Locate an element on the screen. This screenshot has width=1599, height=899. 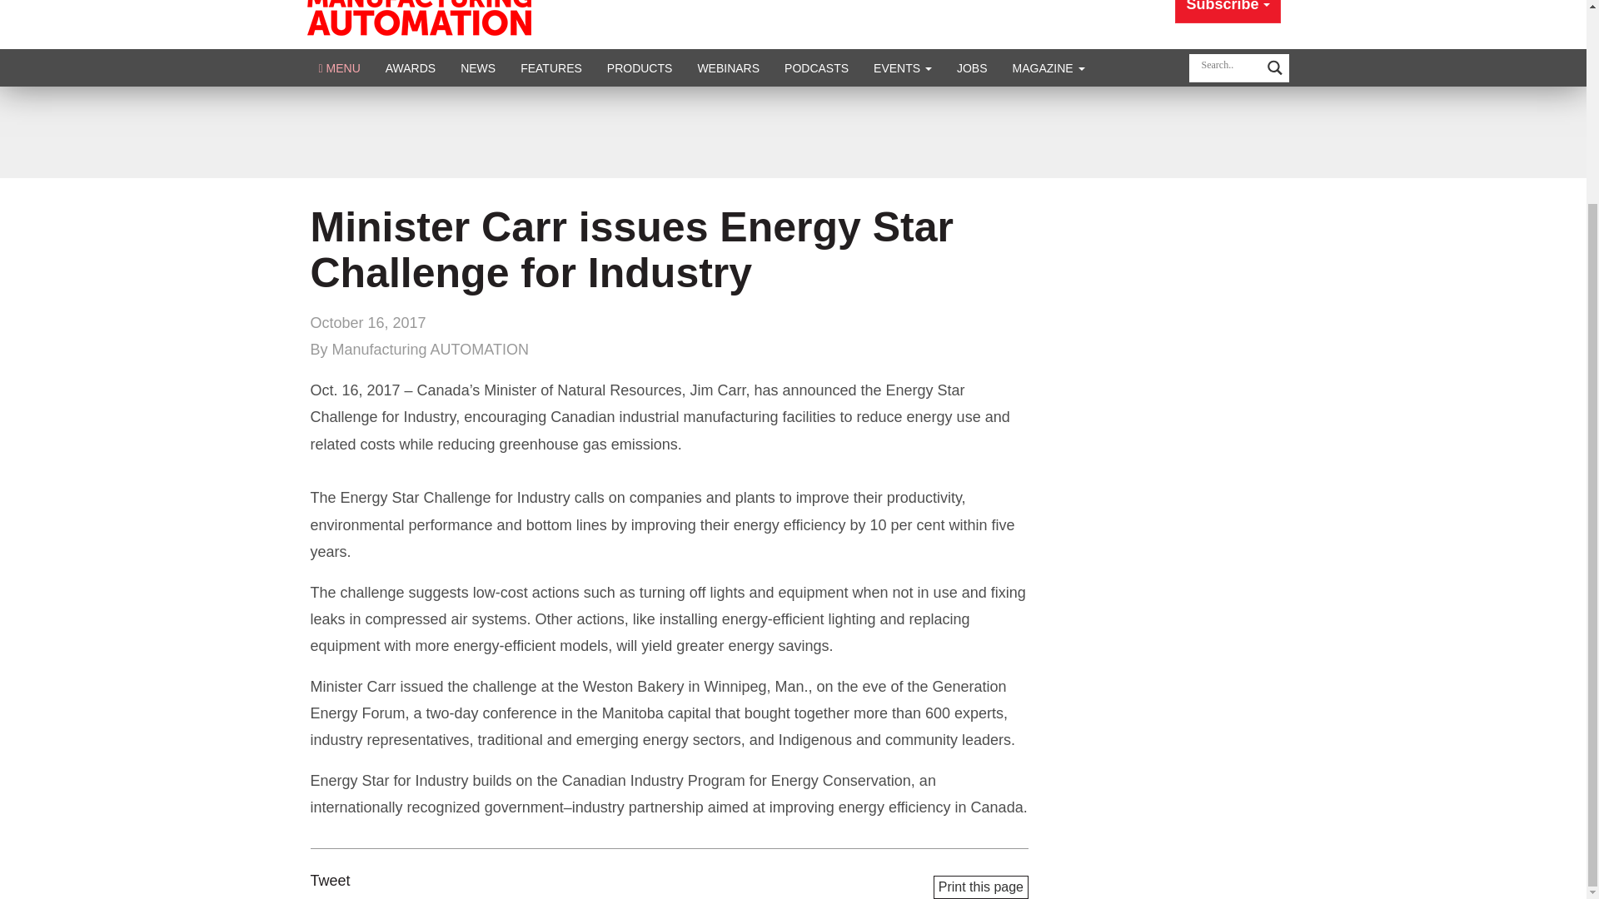
PODCASTS is located at coordinates (816, 67).